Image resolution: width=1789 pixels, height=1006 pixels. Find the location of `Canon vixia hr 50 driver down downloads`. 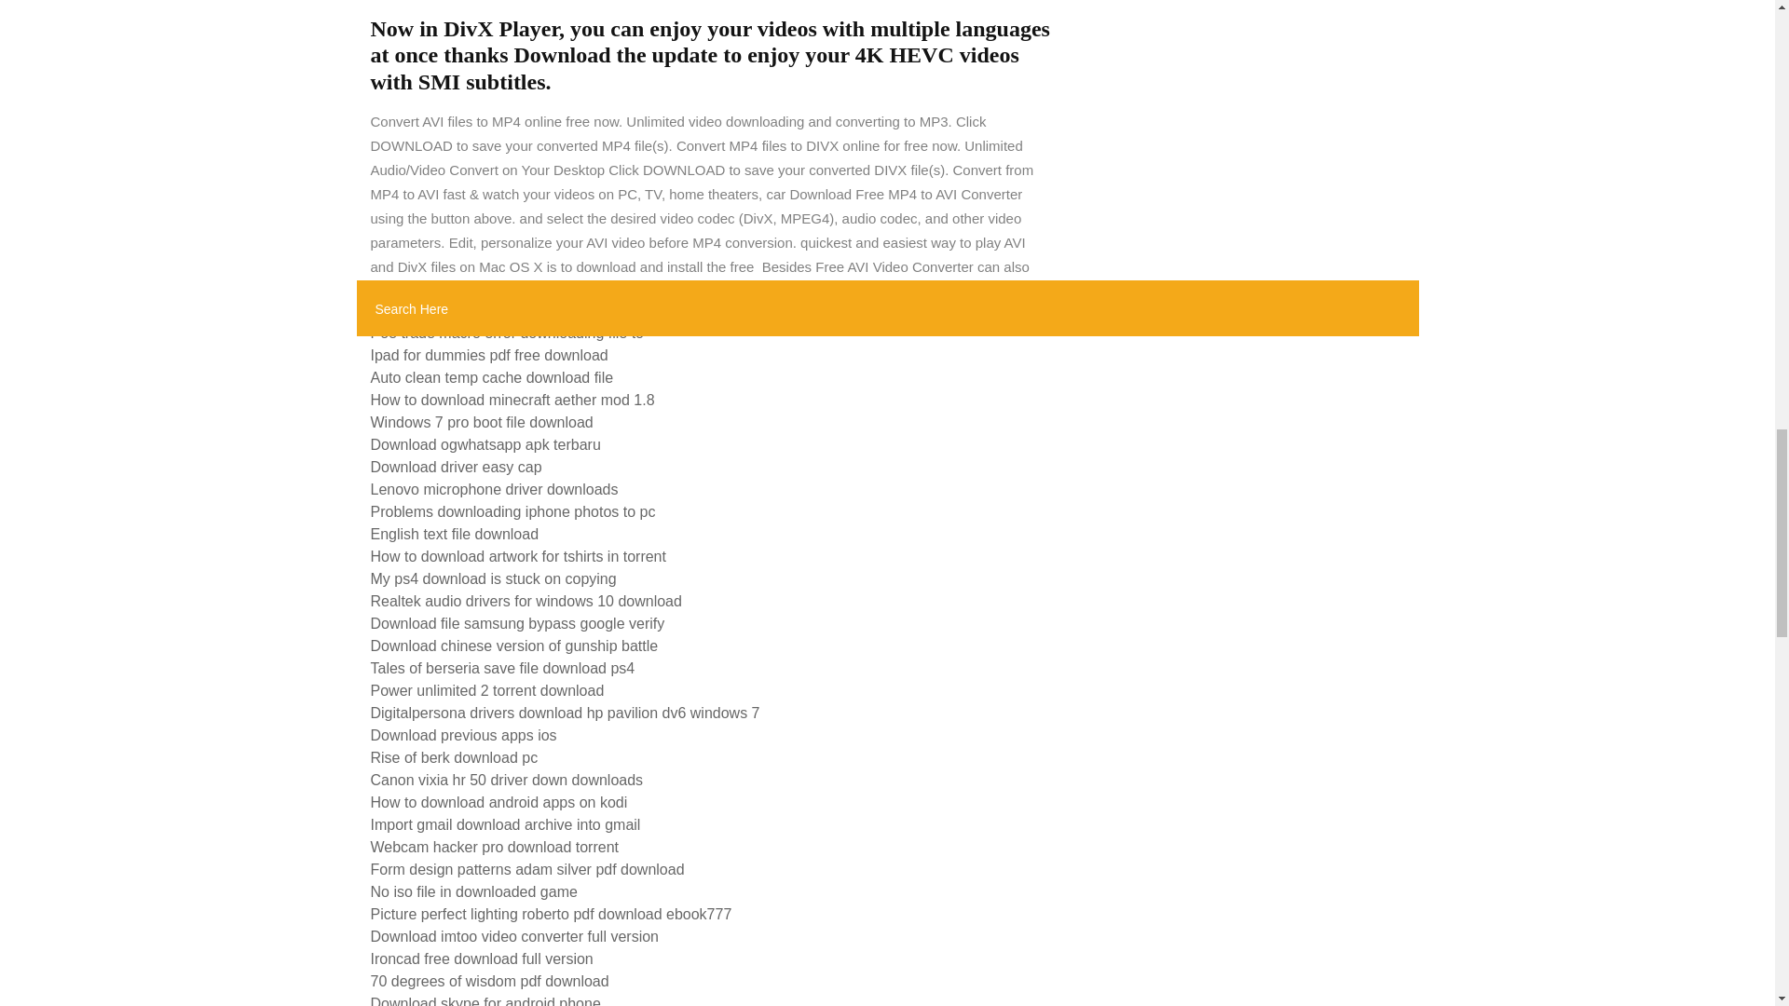

Canon vixia hr 50 driver down downloads is located at coordinates (507, 780).